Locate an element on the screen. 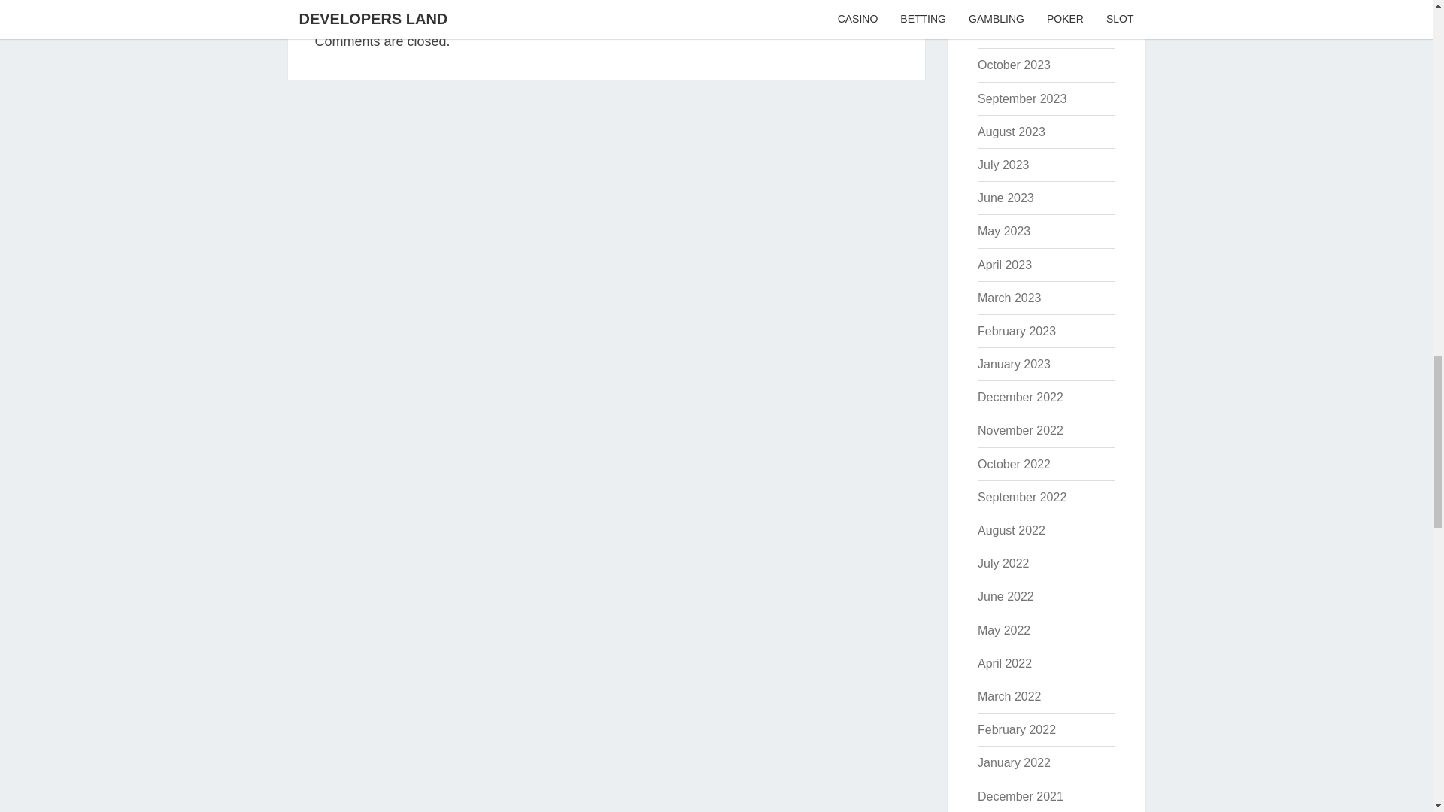 The width and height of the screenshot is (1444, 812). January 2023 is located at coordinates (1014, 364).